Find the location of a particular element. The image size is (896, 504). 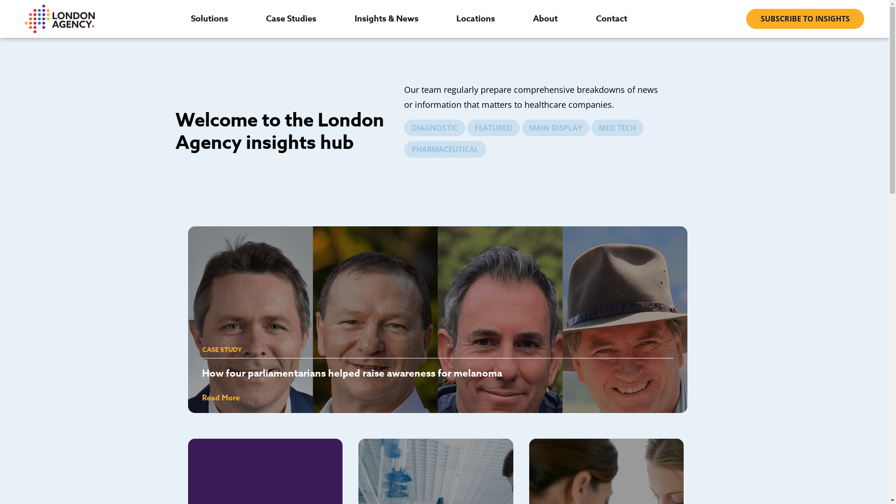

Read More is located at coordinates (220, 398).